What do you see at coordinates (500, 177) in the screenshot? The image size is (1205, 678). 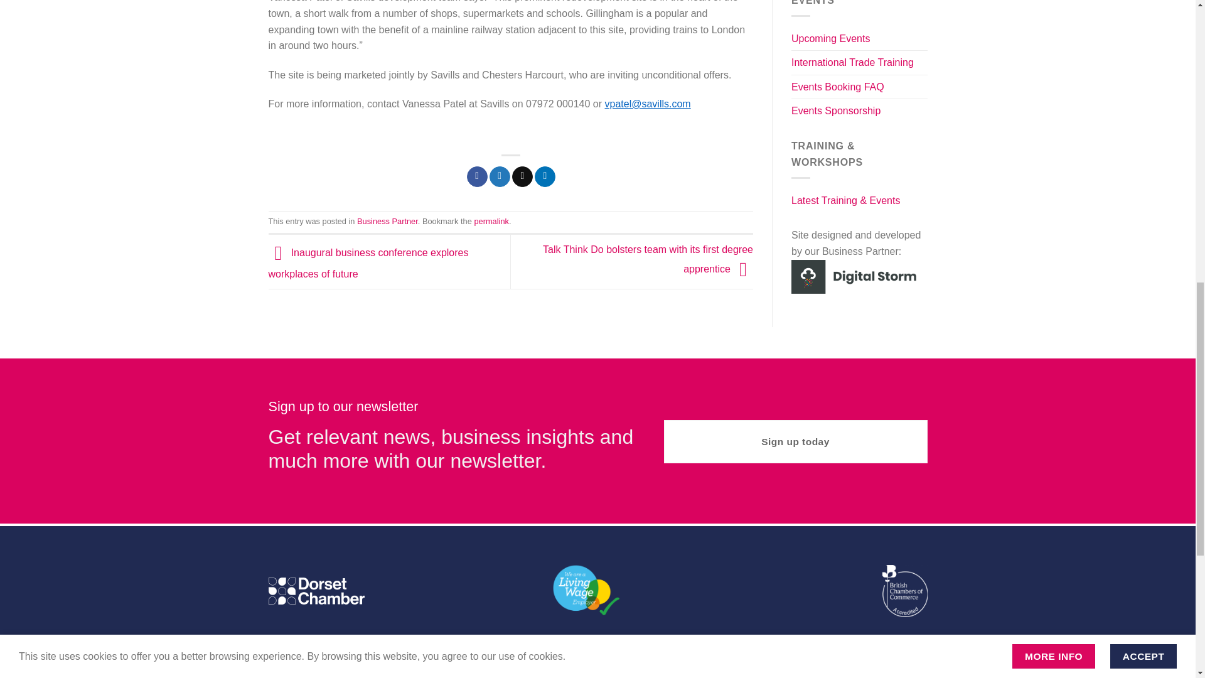 I see `Share on Twitter` at bounding box center [500, 177].